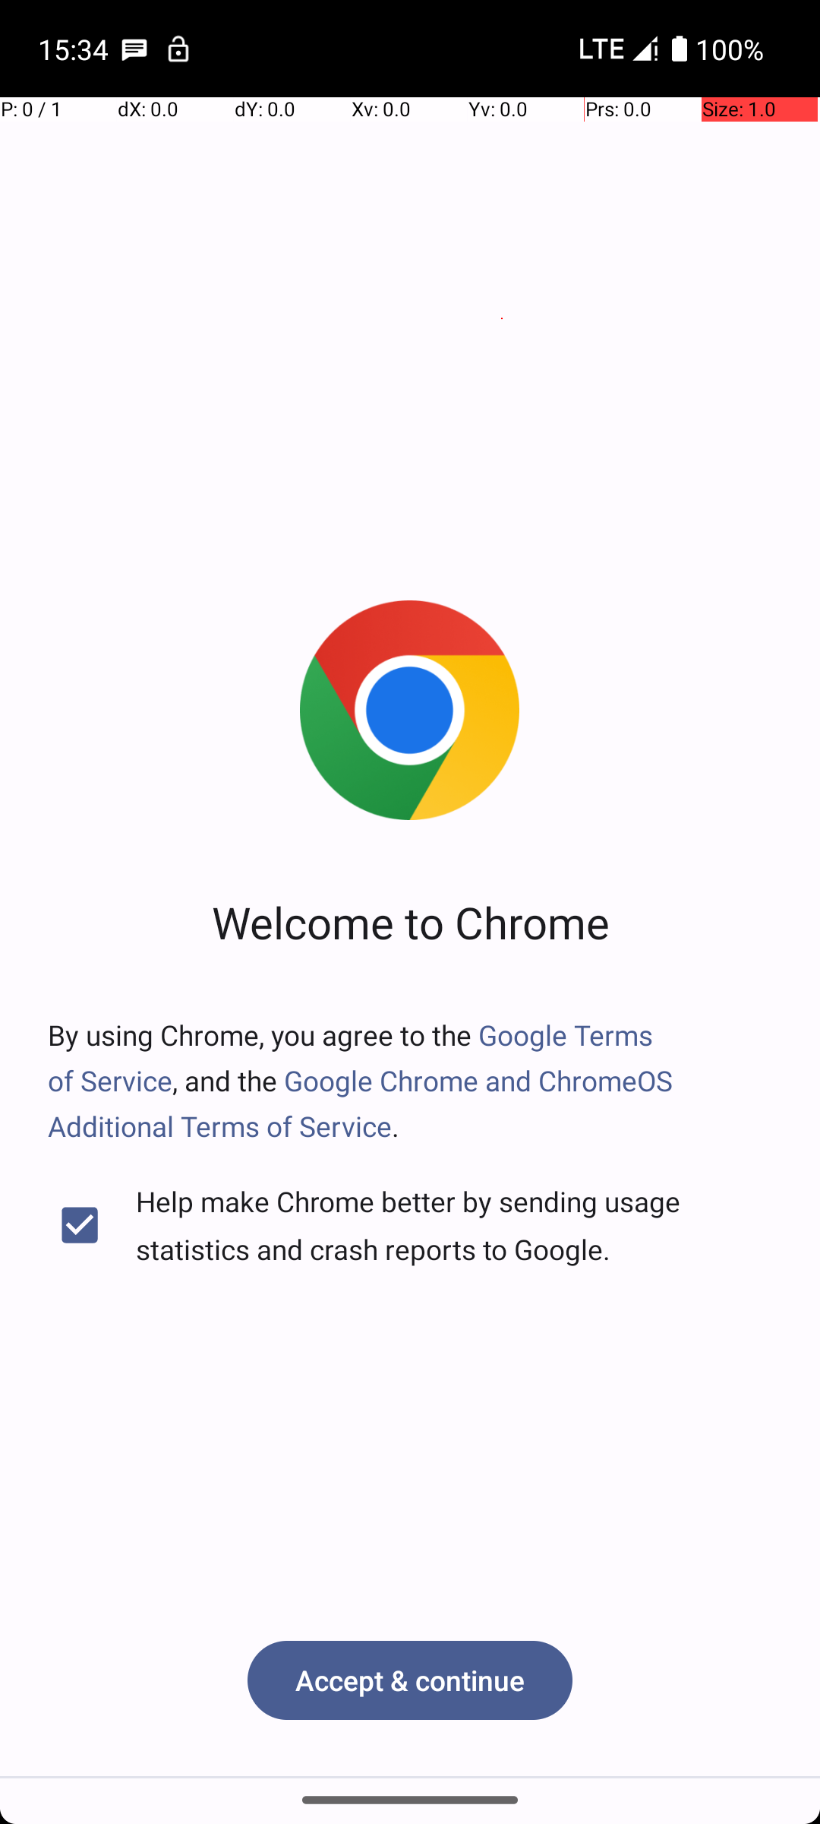  What do you see at coordinates (178, 49) in the screenshot?
I see `Tasks notification: Connection security` at bounding box center [178, 49].